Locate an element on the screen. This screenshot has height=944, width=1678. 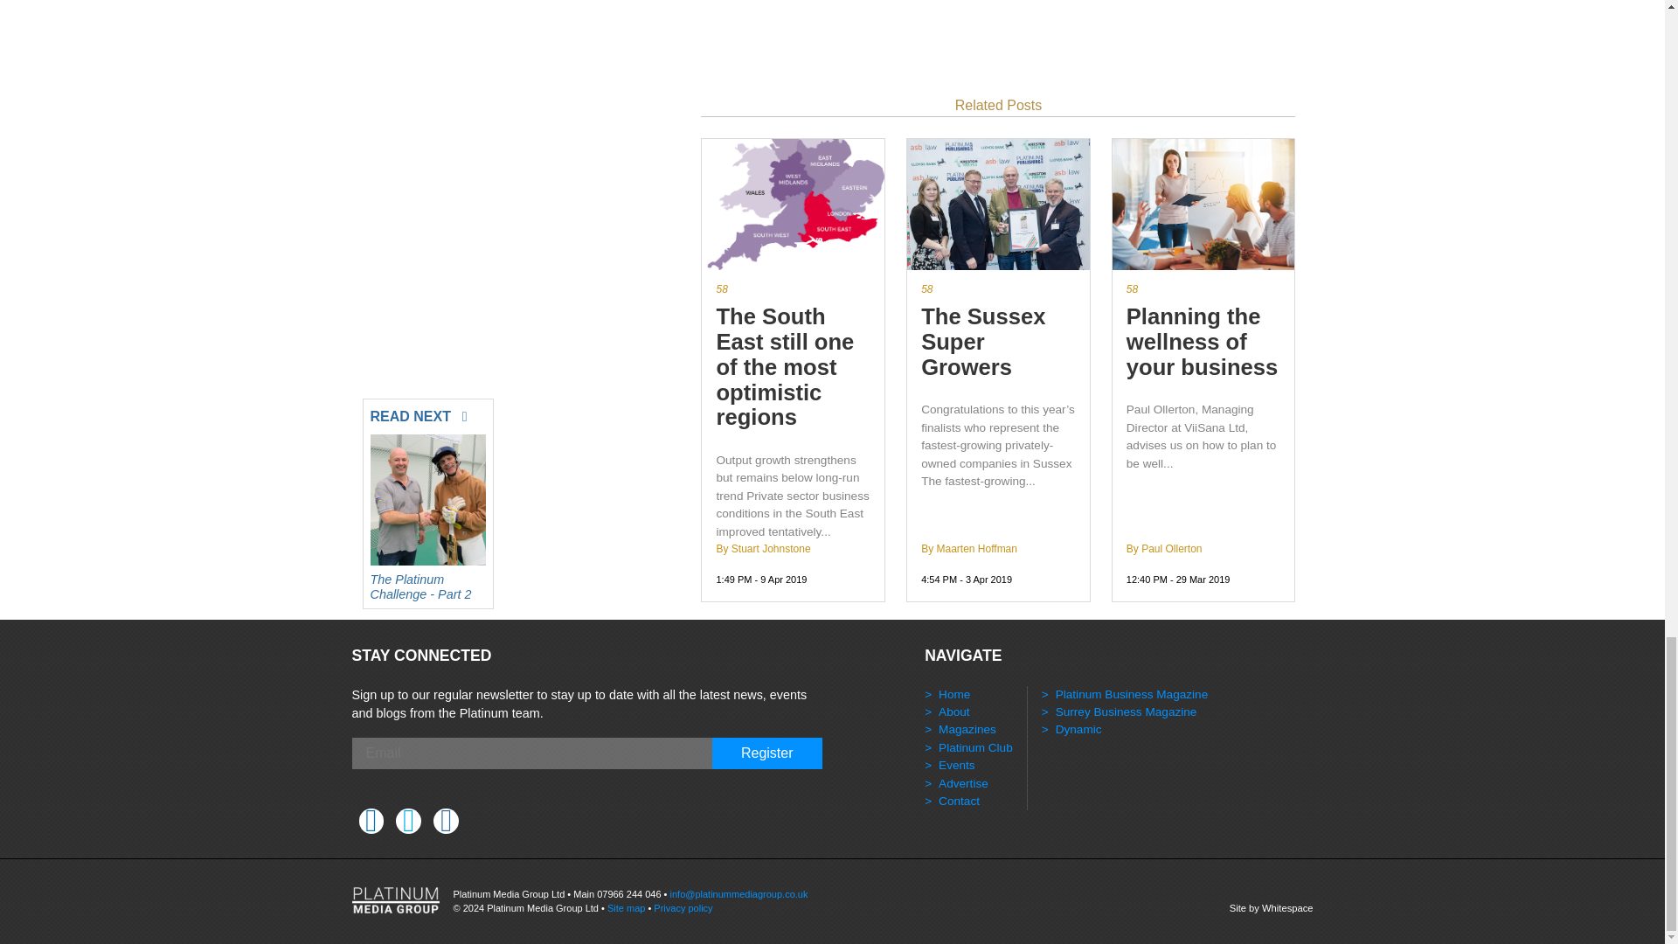
58 is located at coordinates (998, 288).